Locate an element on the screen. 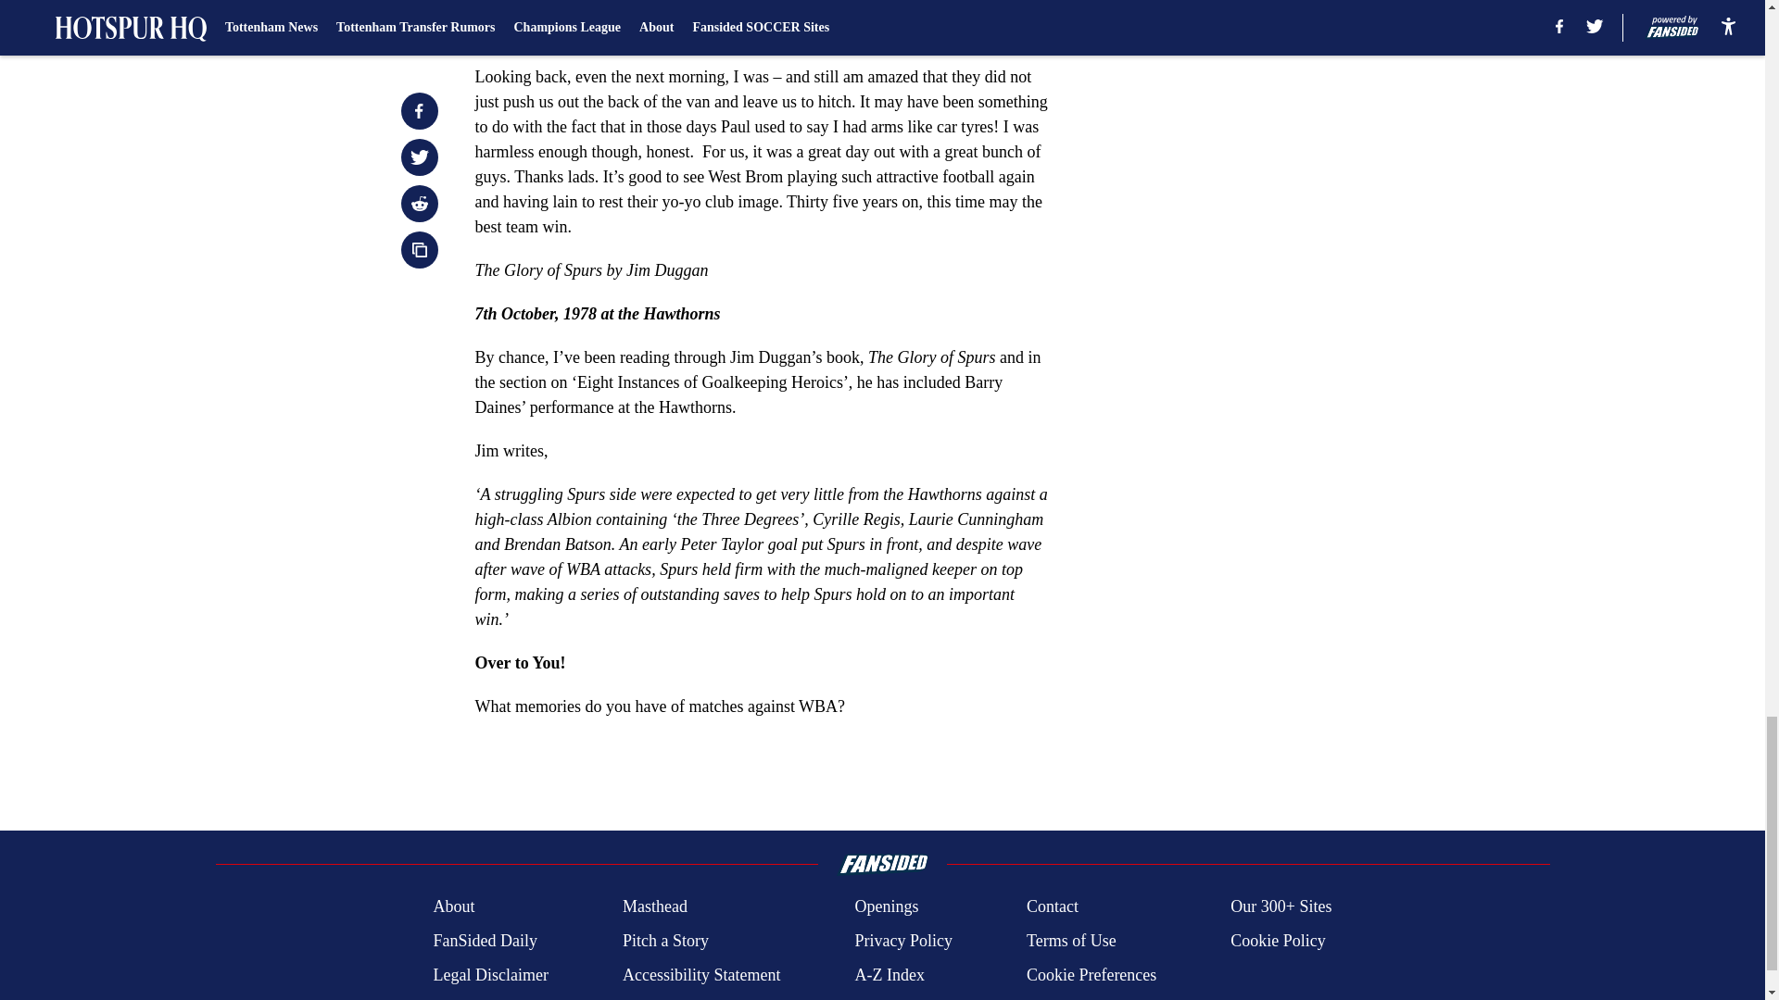 This screenshot has width=1779, height=1000. Terms of Use is located at coordinates (1071, 941).